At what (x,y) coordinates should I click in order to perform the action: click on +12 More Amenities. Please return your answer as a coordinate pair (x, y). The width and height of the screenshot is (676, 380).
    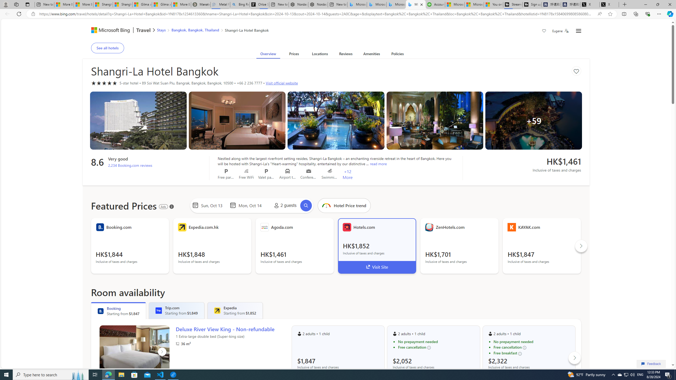
    Looking at the image, I should click on (348, 174).